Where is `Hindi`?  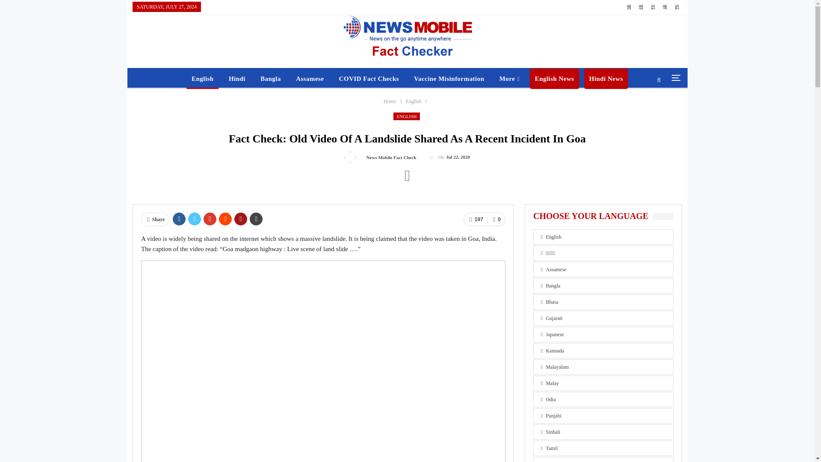
Hindi is located at coordinates (237, 79).